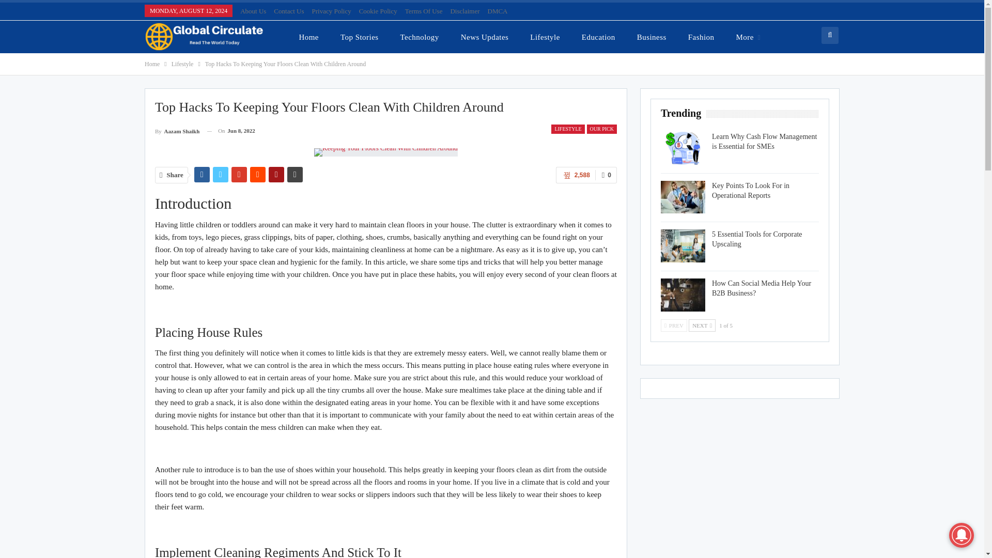  Describe the element at coordinates (701, 37) in the screenshot. I see `Fashion` at that location.